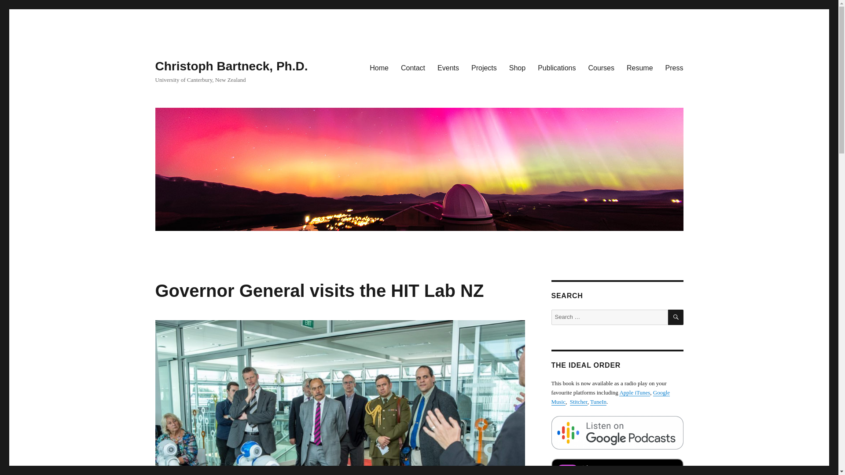 The height and width of the screenshot is (475, 845). I want to click on Projects, so click(484, 67).